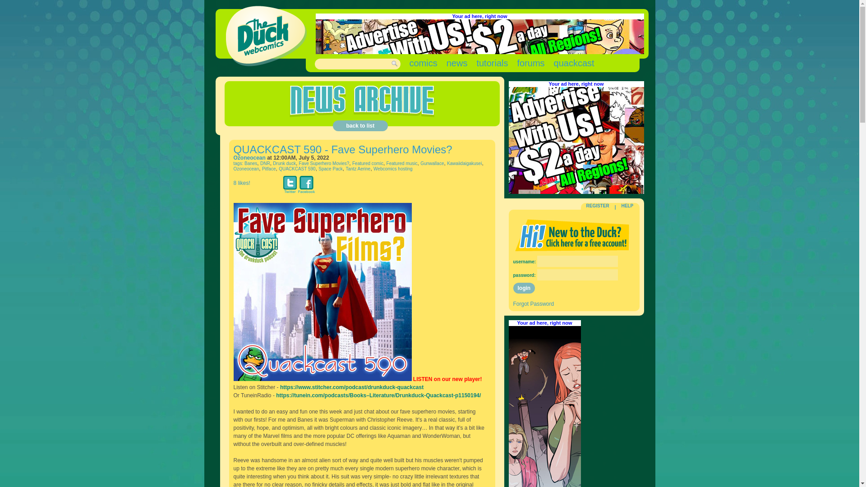  Describe the element at coordinates (457, 63) in the screenshot. I see `news` at that location.